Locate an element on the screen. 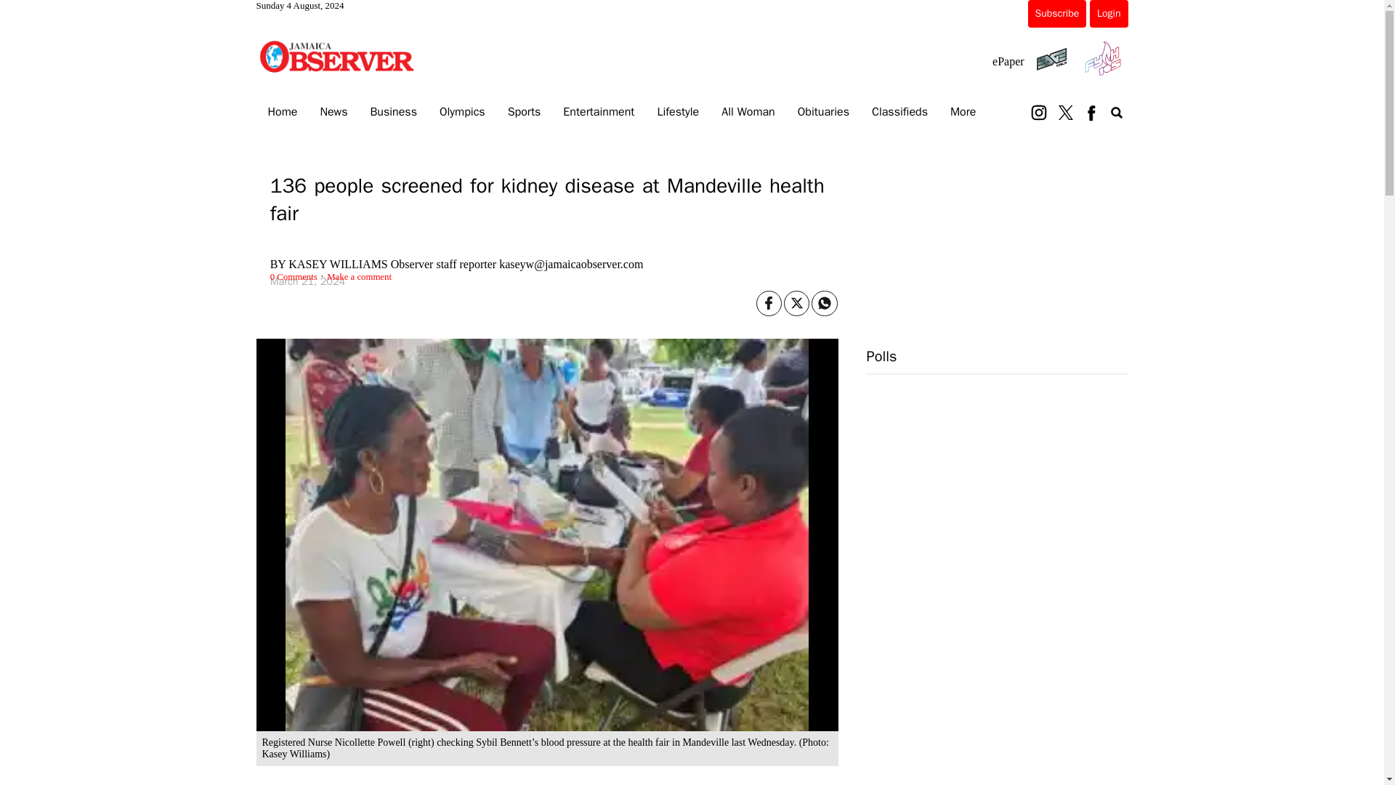  Subscribe is located at coordinates (1057, 13).